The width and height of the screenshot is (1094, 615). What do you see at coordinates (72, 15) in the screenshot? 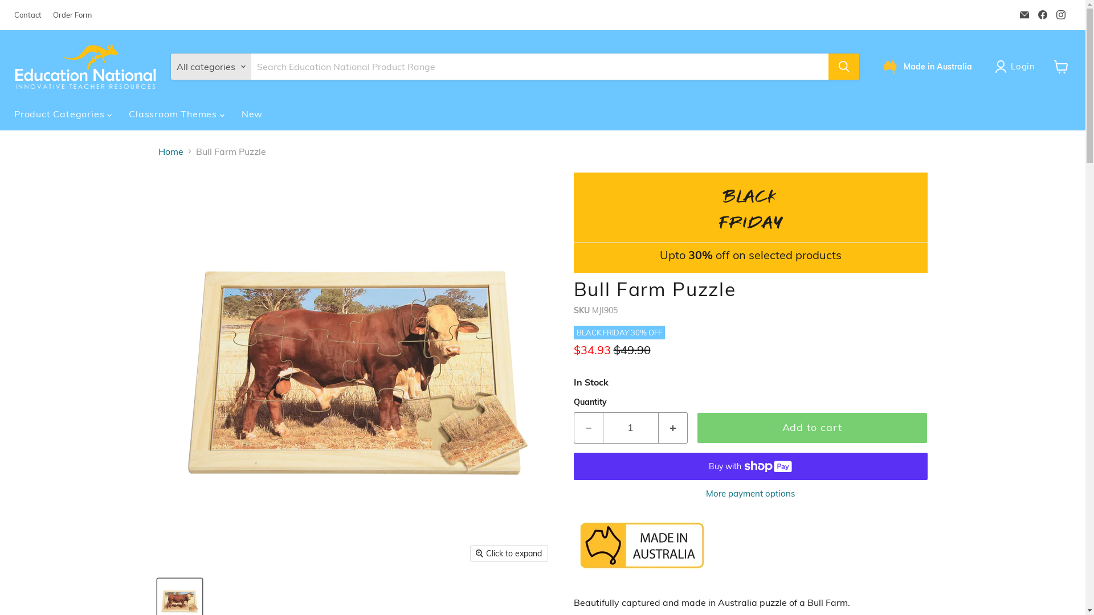
I see `Order Form` at bounding box center [72, 15].